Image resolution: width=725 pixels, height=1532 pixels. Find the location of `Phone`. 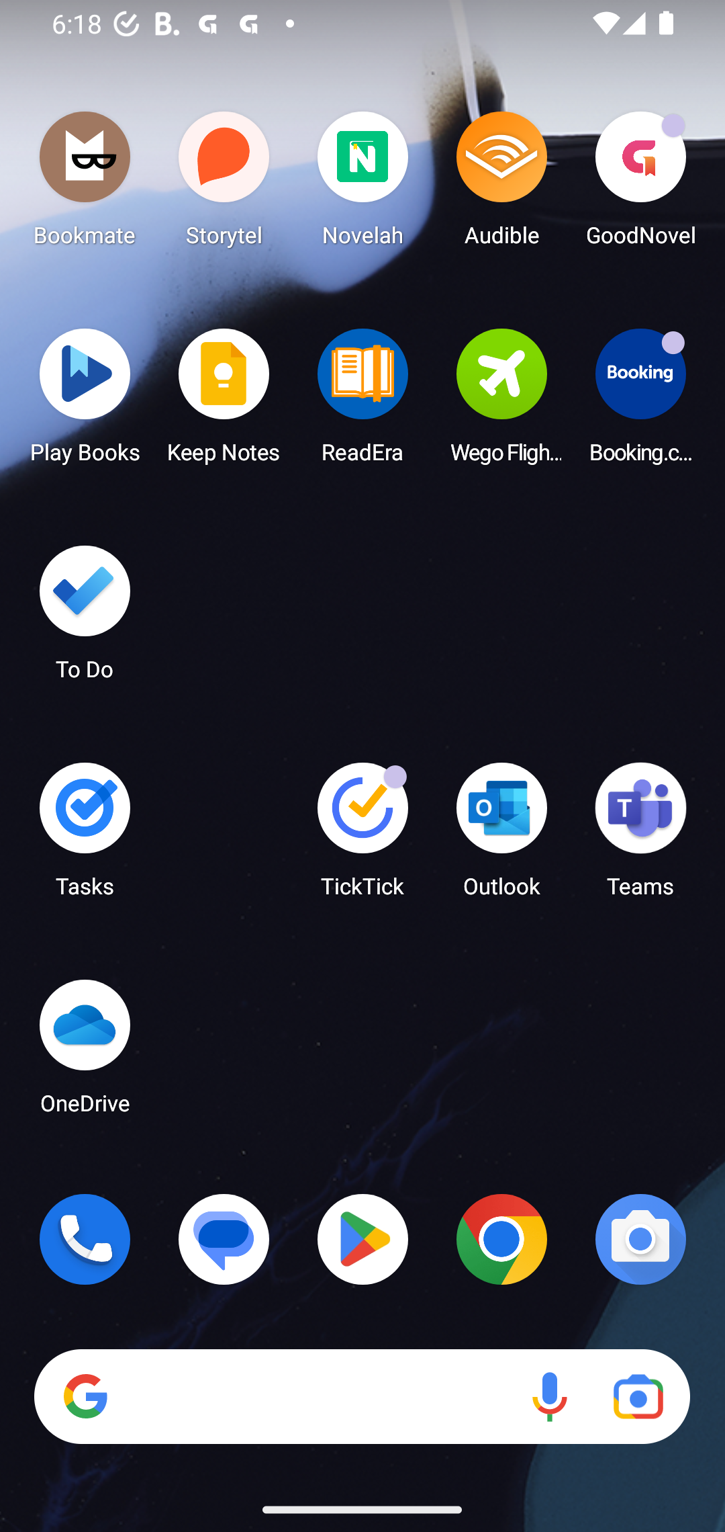

Phone is located at coordinates (85, 1239).